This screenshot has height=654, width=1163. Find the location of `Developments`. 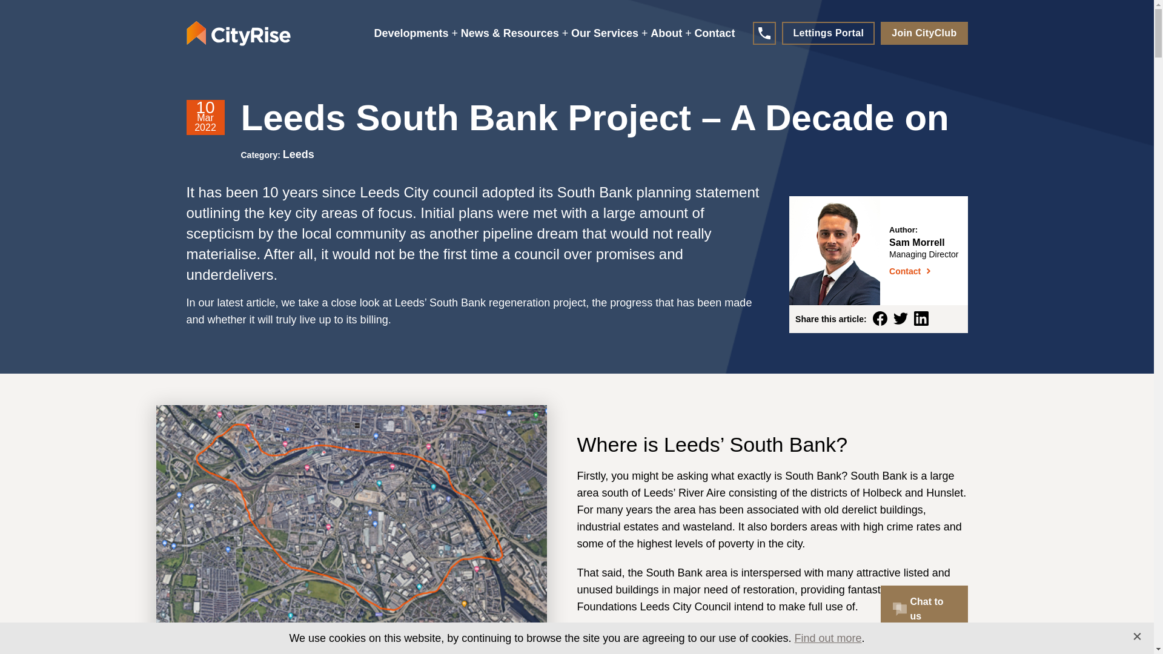

Developments is located at coordinates (416, 33).